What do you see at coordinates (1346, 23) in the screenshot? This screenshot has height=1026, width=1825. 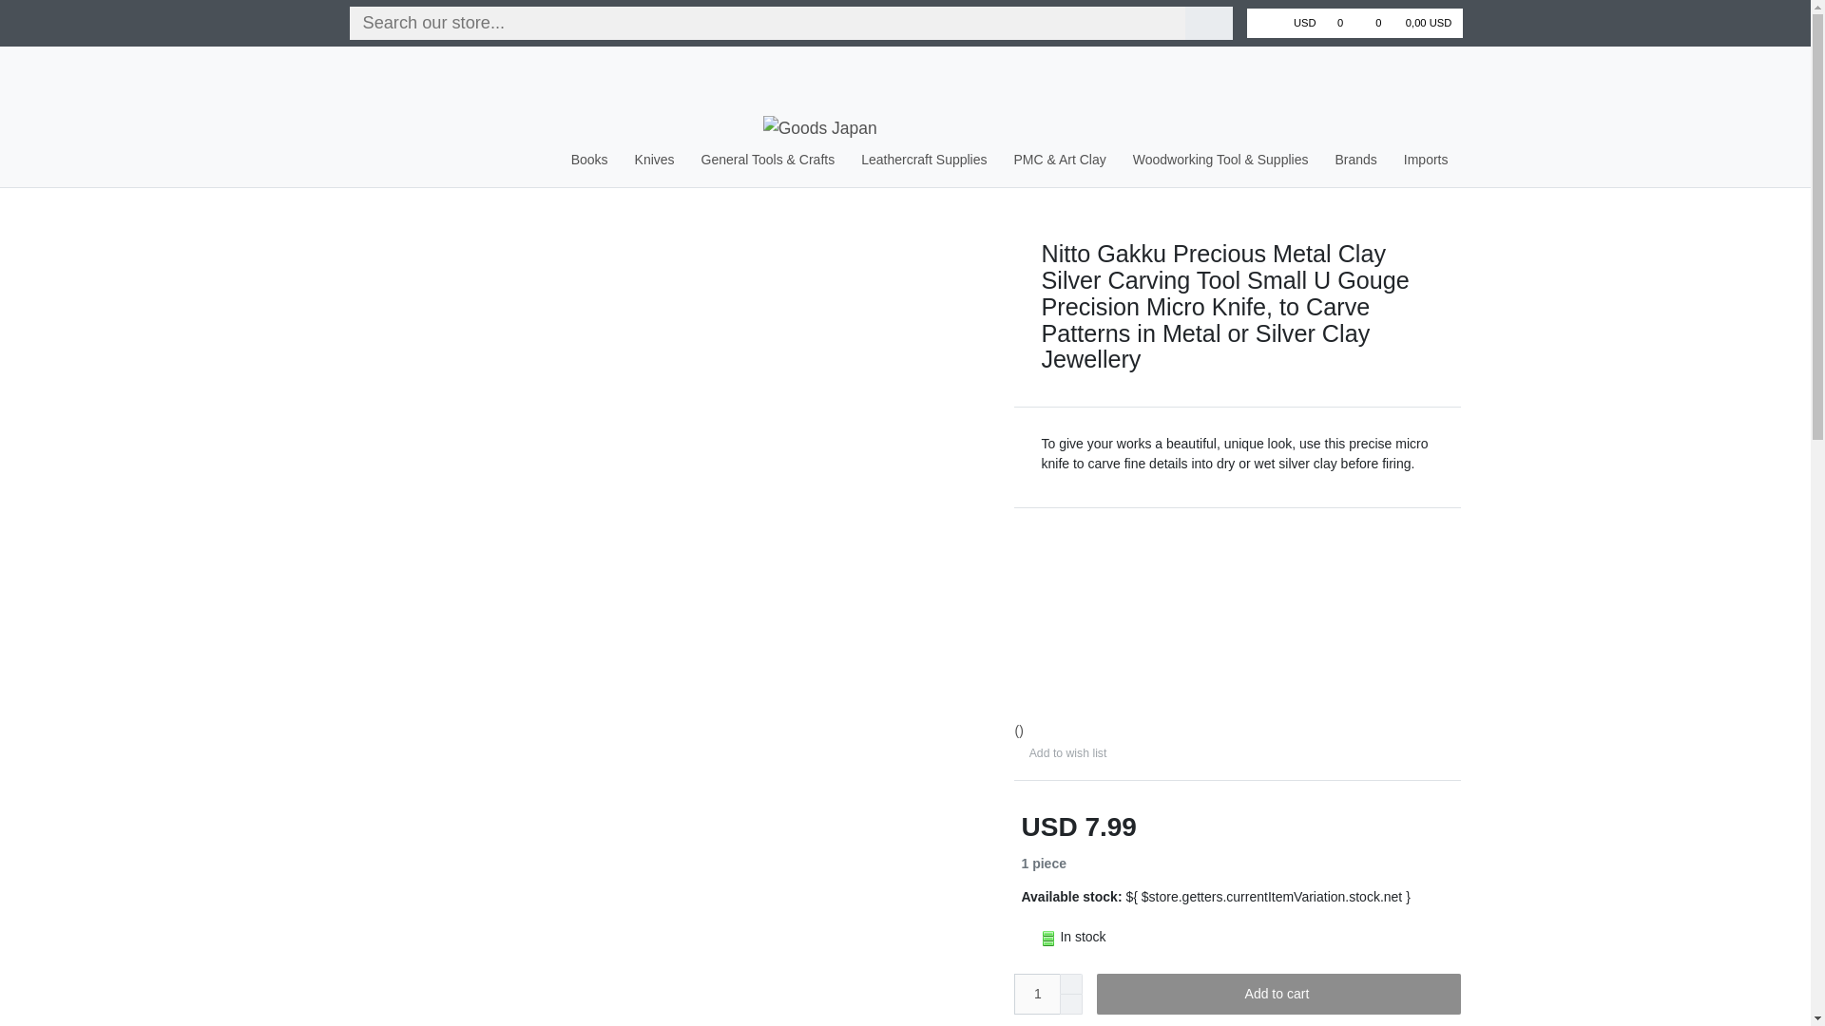 I see `0` at bounding box center [1346, 23].